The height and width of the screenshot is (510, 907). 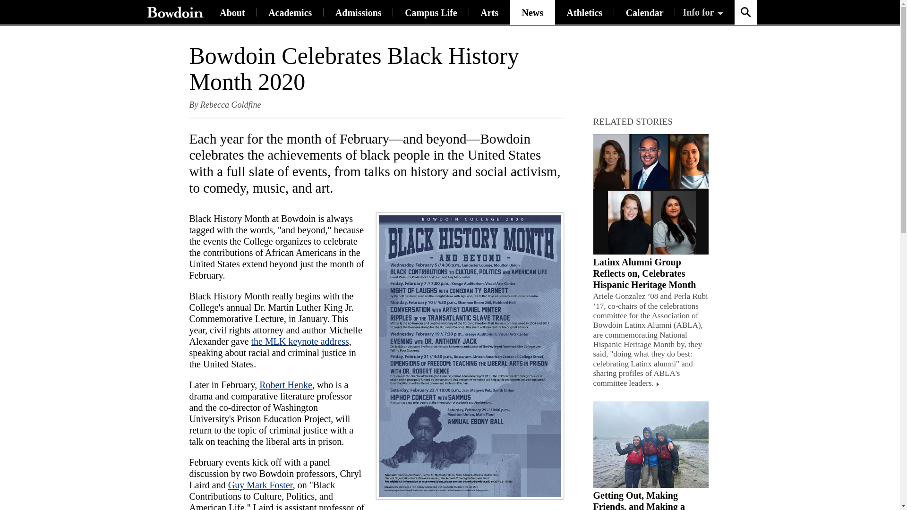 I want to click on Information For, so click(x=704, y=12).